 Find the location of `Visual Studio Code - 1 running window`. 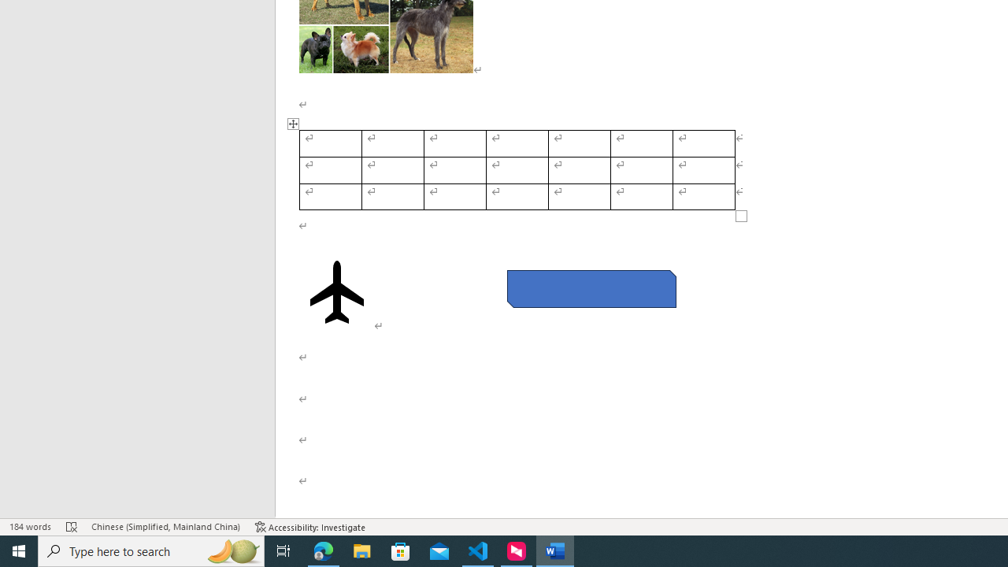

Visual Studio Code - 1 running window is located at coordinates (478, 551).